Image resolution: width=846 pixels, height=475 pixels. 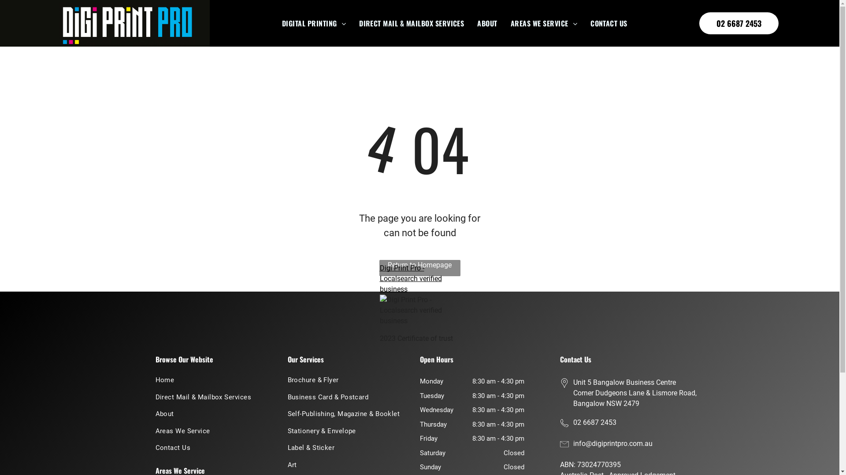 What do you see at coordinates (612, 443) in the screenshot?
I see `info@digiprintpro.com.au` at bounding box center [612, 443].